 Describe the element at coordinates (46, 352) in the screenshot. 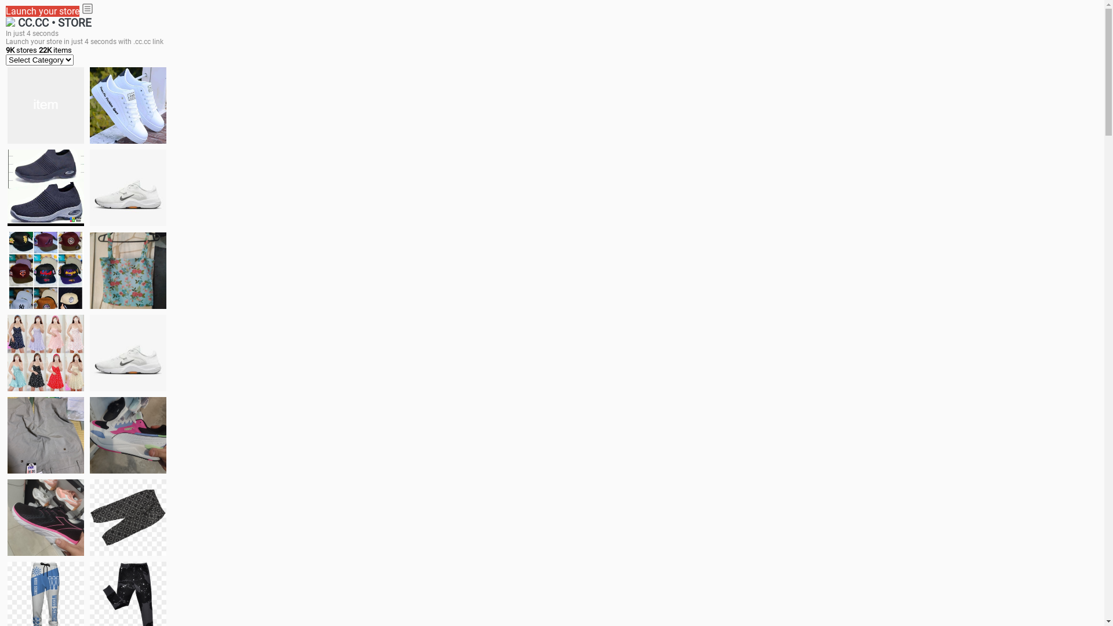

I see `Dress/square nect top` at that location.